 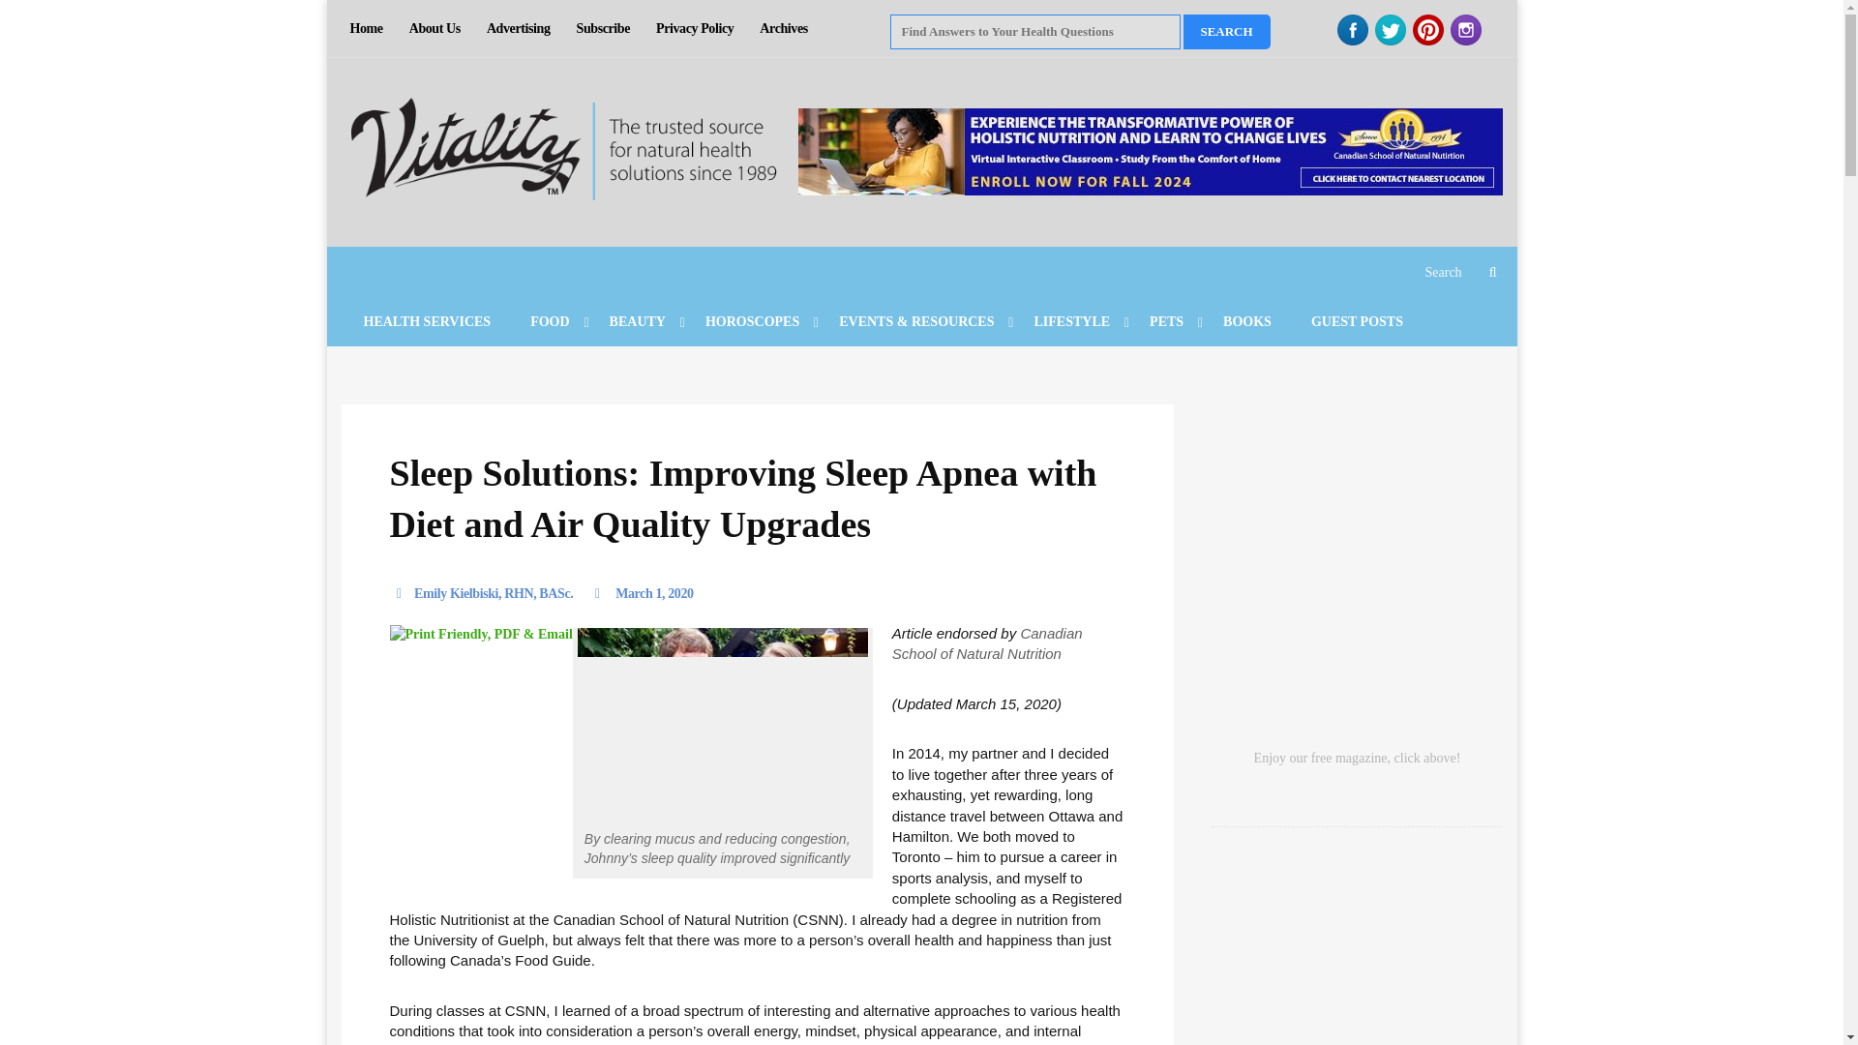 What do you see at coordinates (1034, 31) in the screenshot?
I see `Search for:` at bounding box center [1034, 31].